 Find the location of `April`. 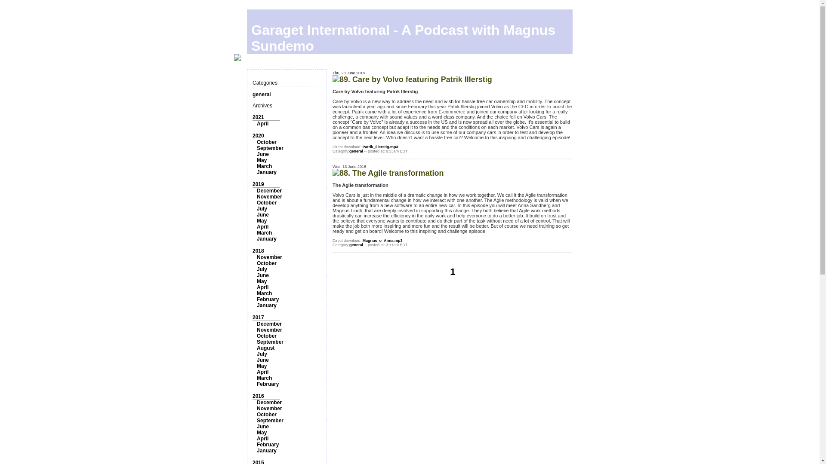

April is located at coordinates (262, 226).